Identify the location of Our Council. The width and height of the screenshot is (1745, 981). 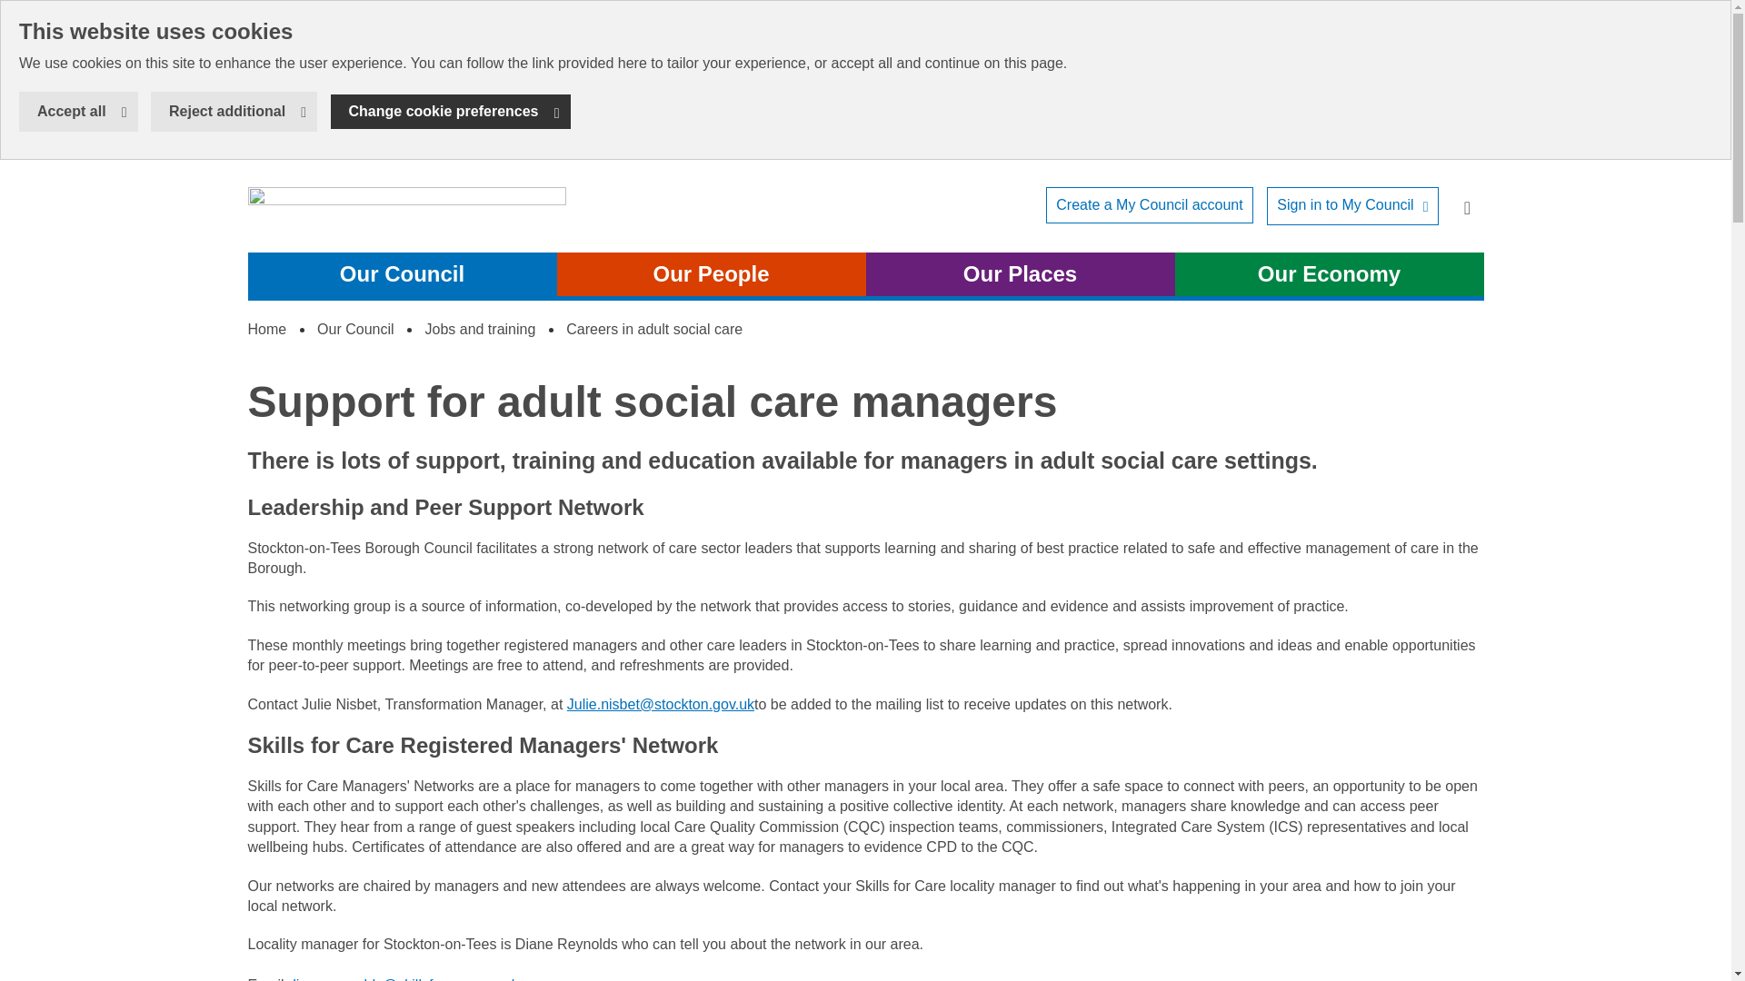
(355, 329).